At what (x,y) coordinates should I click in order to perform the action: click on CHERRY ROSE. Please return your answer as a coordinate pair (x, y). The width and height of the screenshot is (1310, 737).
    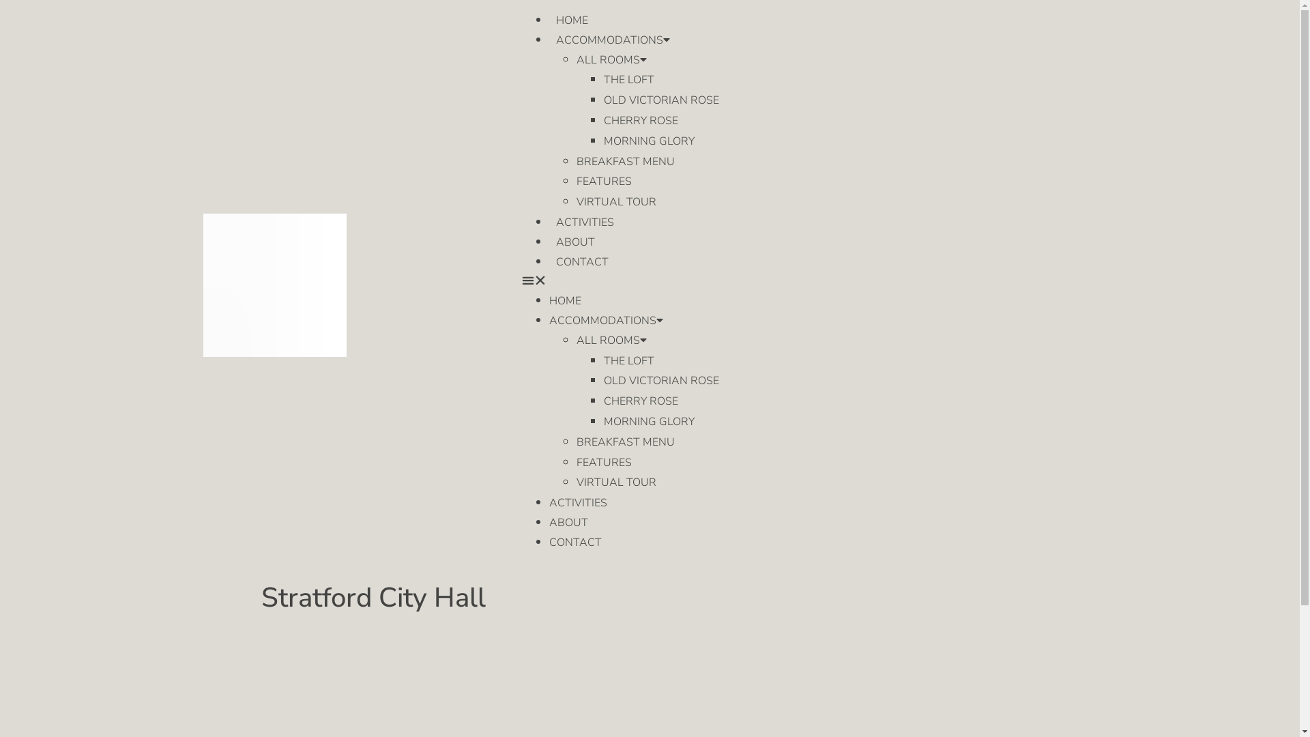
    Looking at the image, I should click on (641, 401).